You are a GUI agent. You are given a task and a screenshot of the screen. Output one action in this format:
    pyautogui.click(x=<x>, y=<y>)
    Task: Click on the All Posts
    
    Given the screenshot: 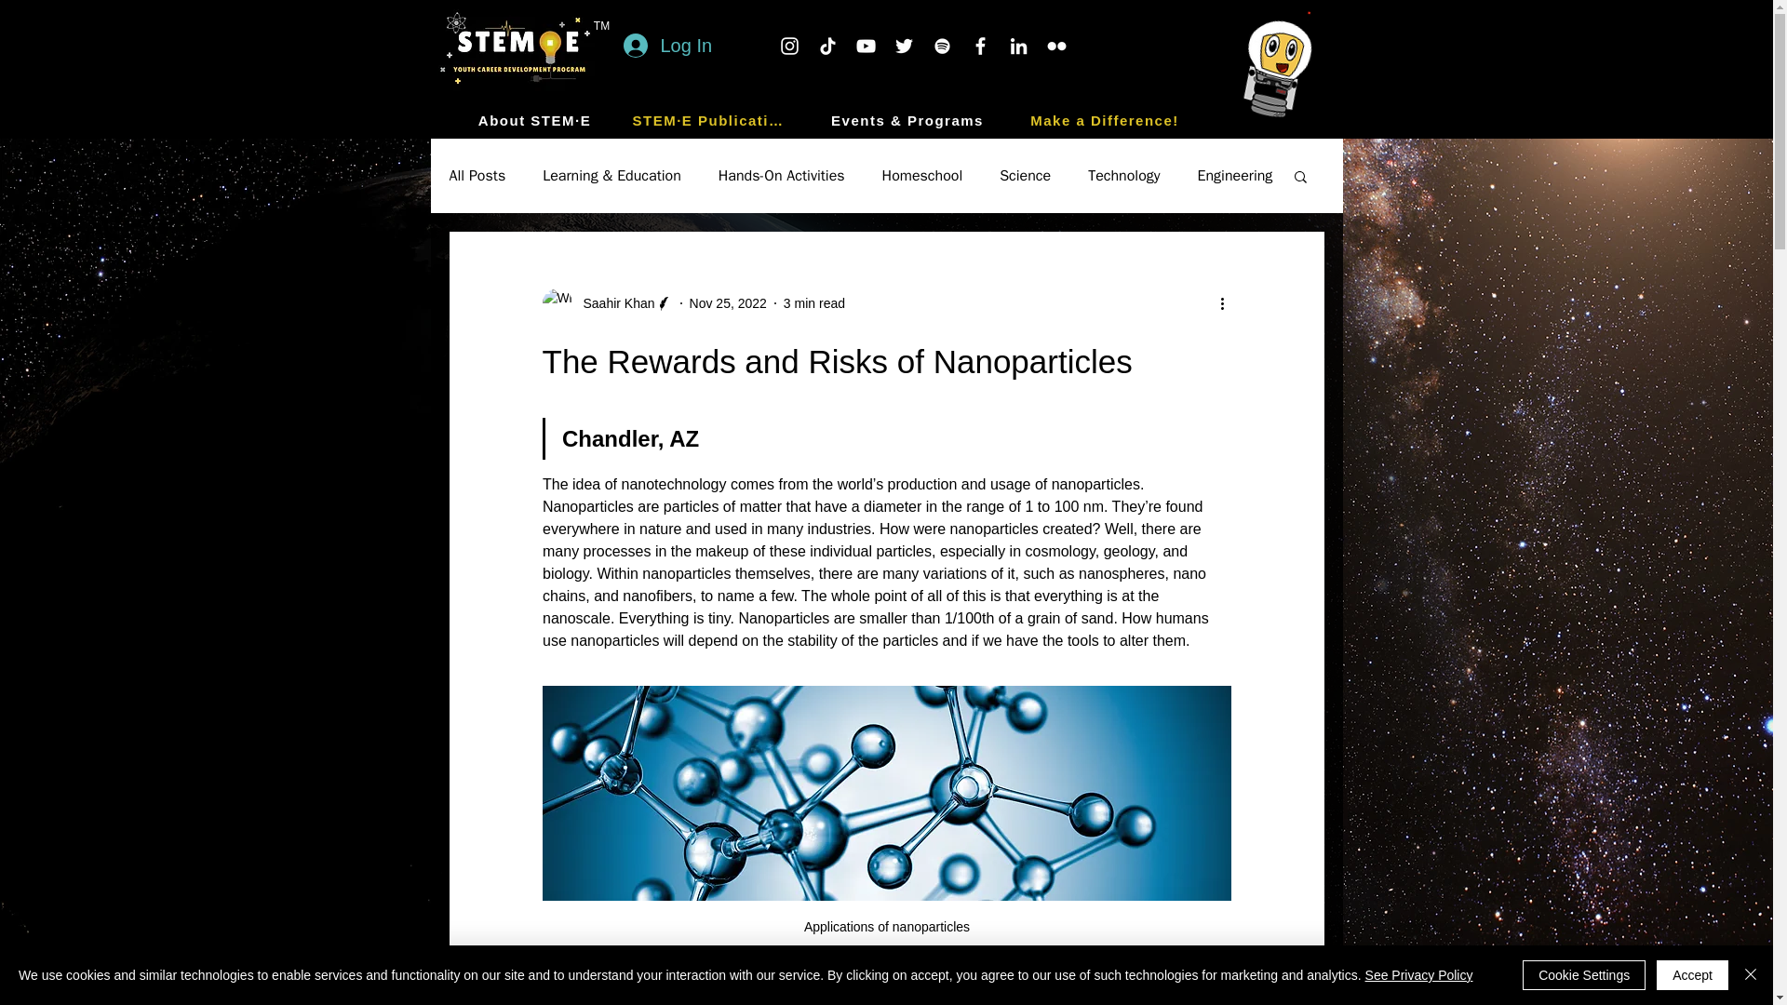 What is the action you would take?
    pyautogui.click(x=477, y=175)
    